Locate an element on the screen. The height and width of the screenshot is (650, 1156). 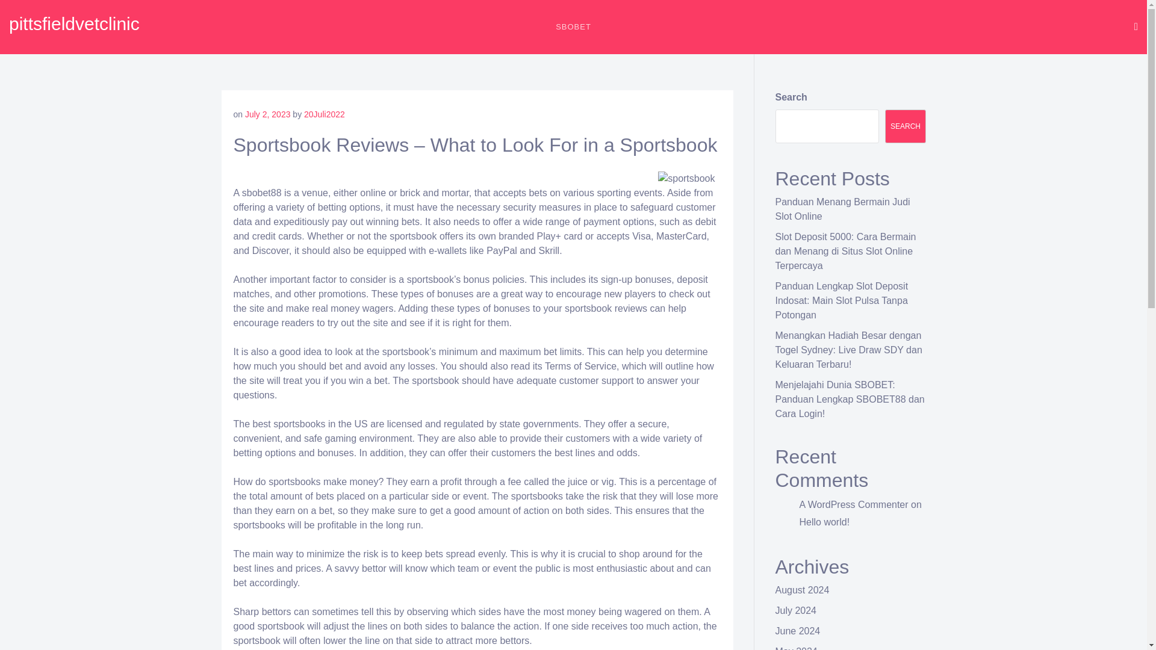
Panduan Menang Bermain Judi Slot Online is located at coordinates (843, 209).